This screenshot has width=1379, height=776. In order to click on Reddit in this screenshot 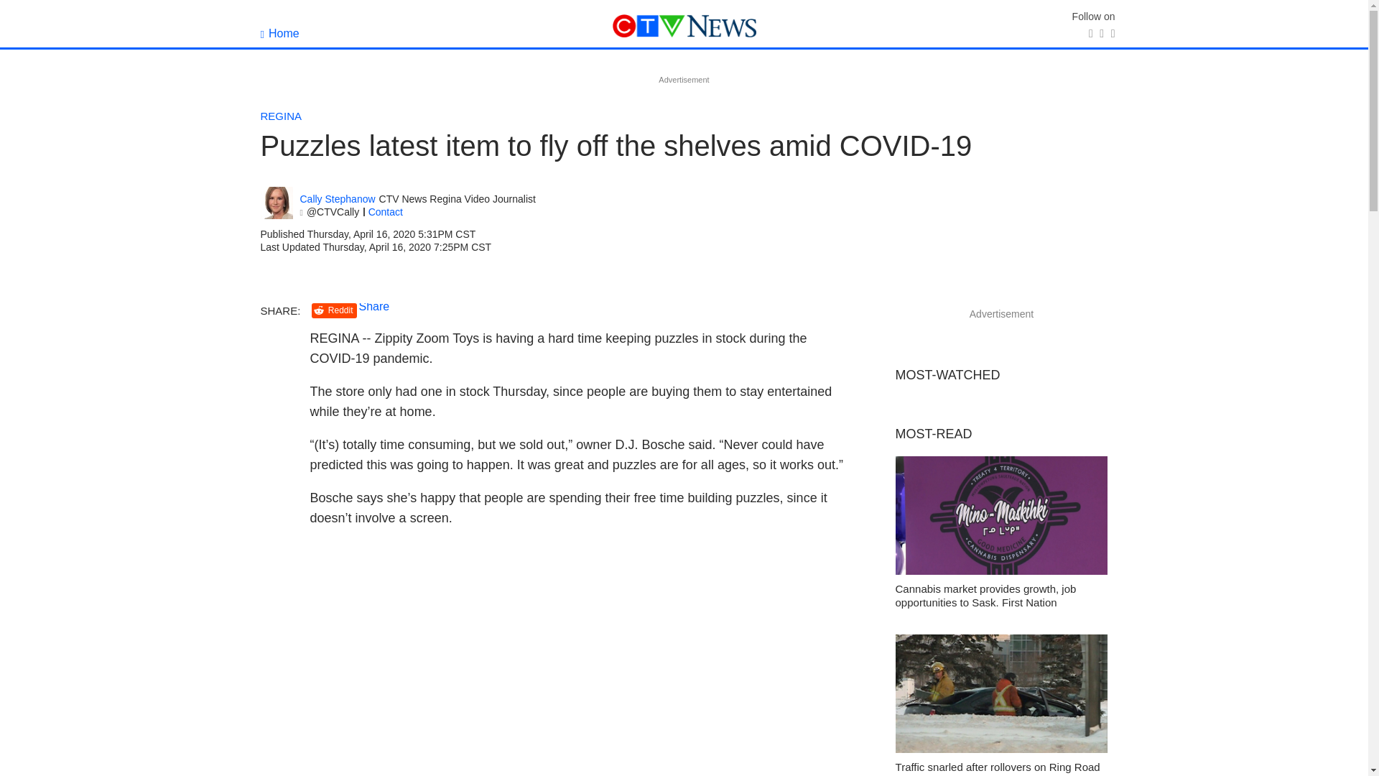, I will do `click(334, 310)`.